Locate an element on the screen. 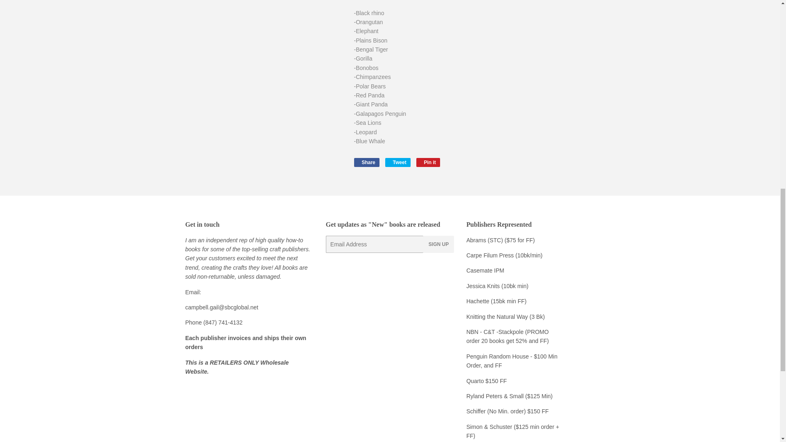  SIGN UP is located at coordinates (439, 244).